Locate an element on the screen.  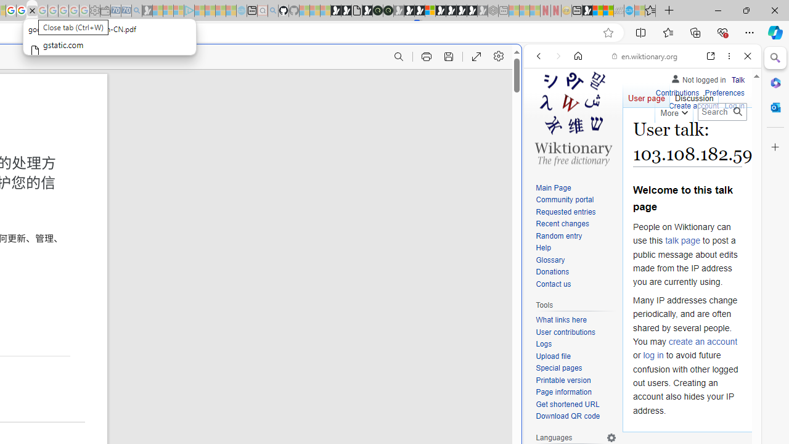
Play Cave FRVR in your browser | Games from Microsoft Start is located at coordinates (212, 263).